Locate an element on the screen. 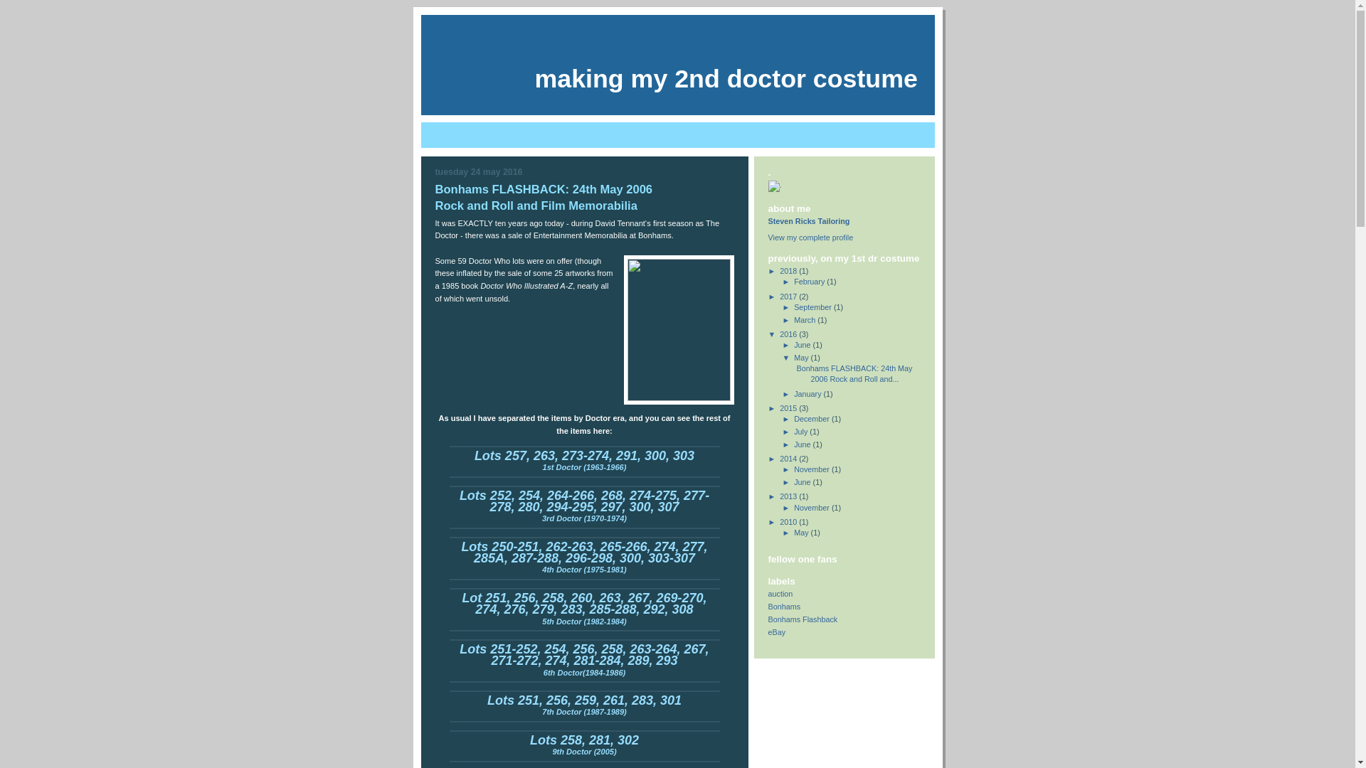 This screenshot has width=1366, height=768. Lots 257, 263, 273-274, 291, 300, 303
1st Doctor (1963-1966) is located at coordinates (585, 462).